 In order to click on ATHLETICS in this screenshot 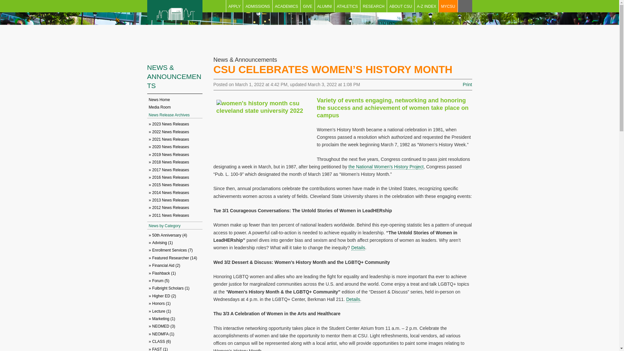, I will do `click(347, 6)`.